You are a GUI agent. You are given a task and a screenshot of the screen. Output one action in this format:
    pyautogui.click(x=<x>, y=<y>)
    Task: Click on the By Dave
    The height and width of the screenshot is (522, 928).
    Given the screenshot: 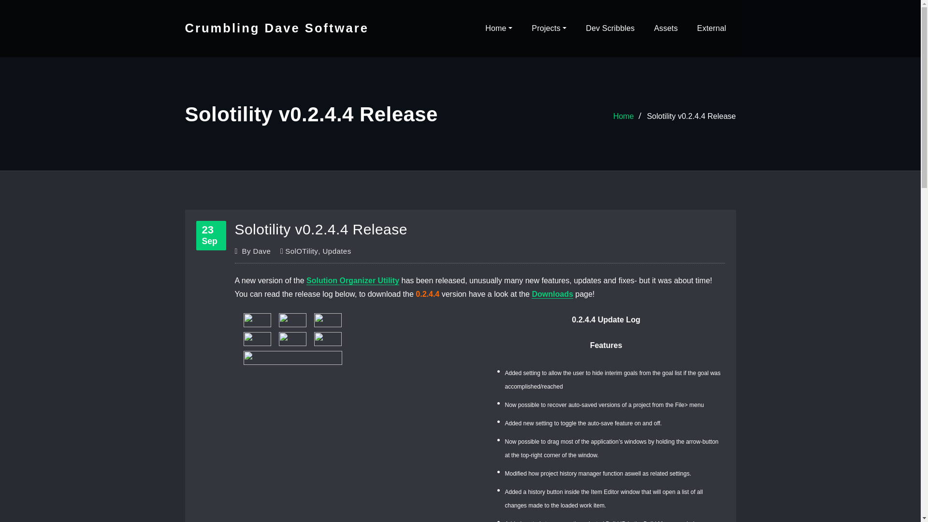 What is the action you would take?
    pyautogui.click(x=256, y=268)
    